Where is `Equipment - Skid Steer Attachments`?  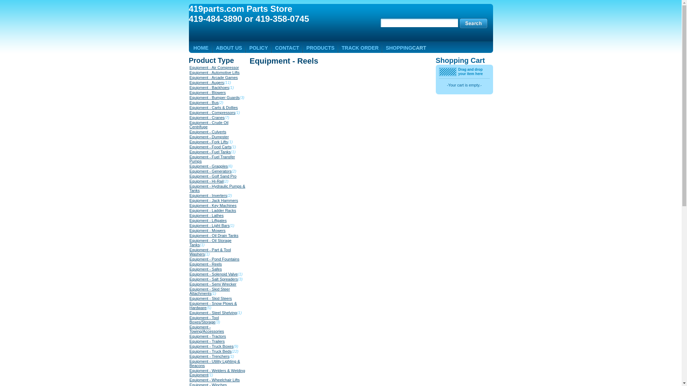 Equipment - Skid Steer Attachments is located at coordinates (210, 291).